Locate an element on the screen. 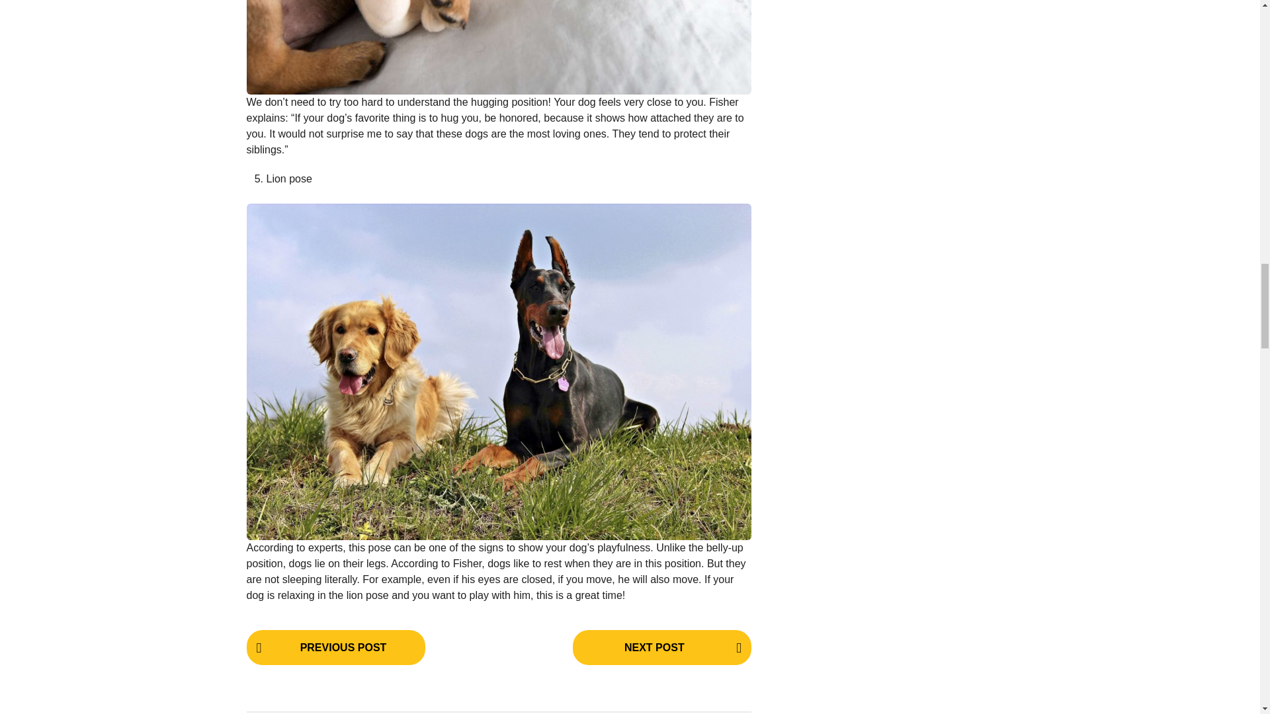 The image size is (1270, 714). PREVIOUS POST is located at coordinates (335, 647).